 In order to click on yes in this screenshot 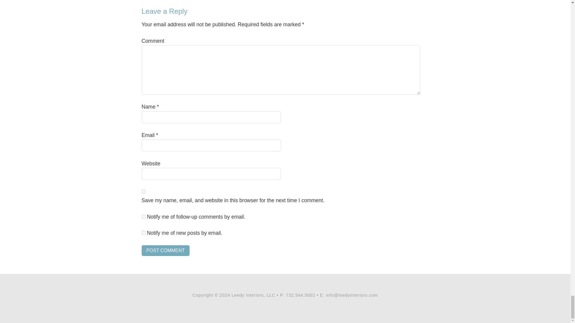, I will do `click(143, 191)`.